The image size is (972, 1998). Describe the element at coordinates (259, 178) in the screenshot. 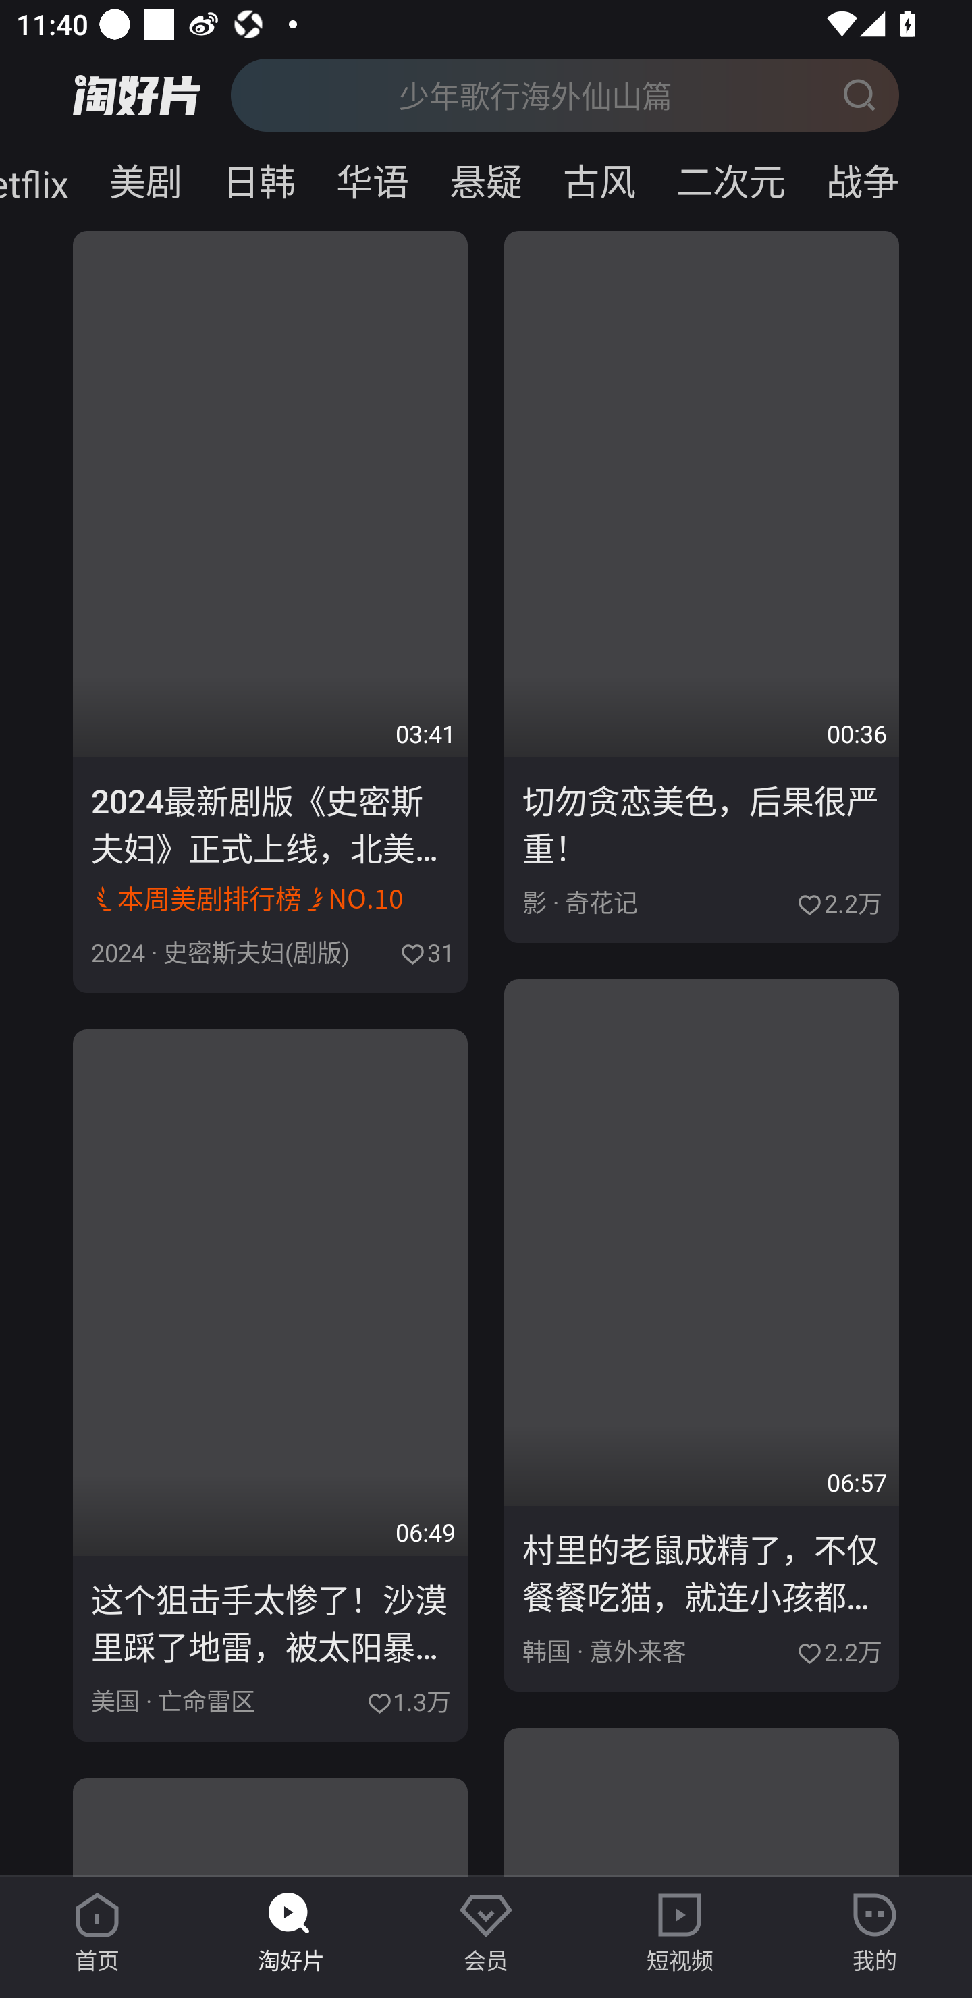

I see `日韩` at that location.